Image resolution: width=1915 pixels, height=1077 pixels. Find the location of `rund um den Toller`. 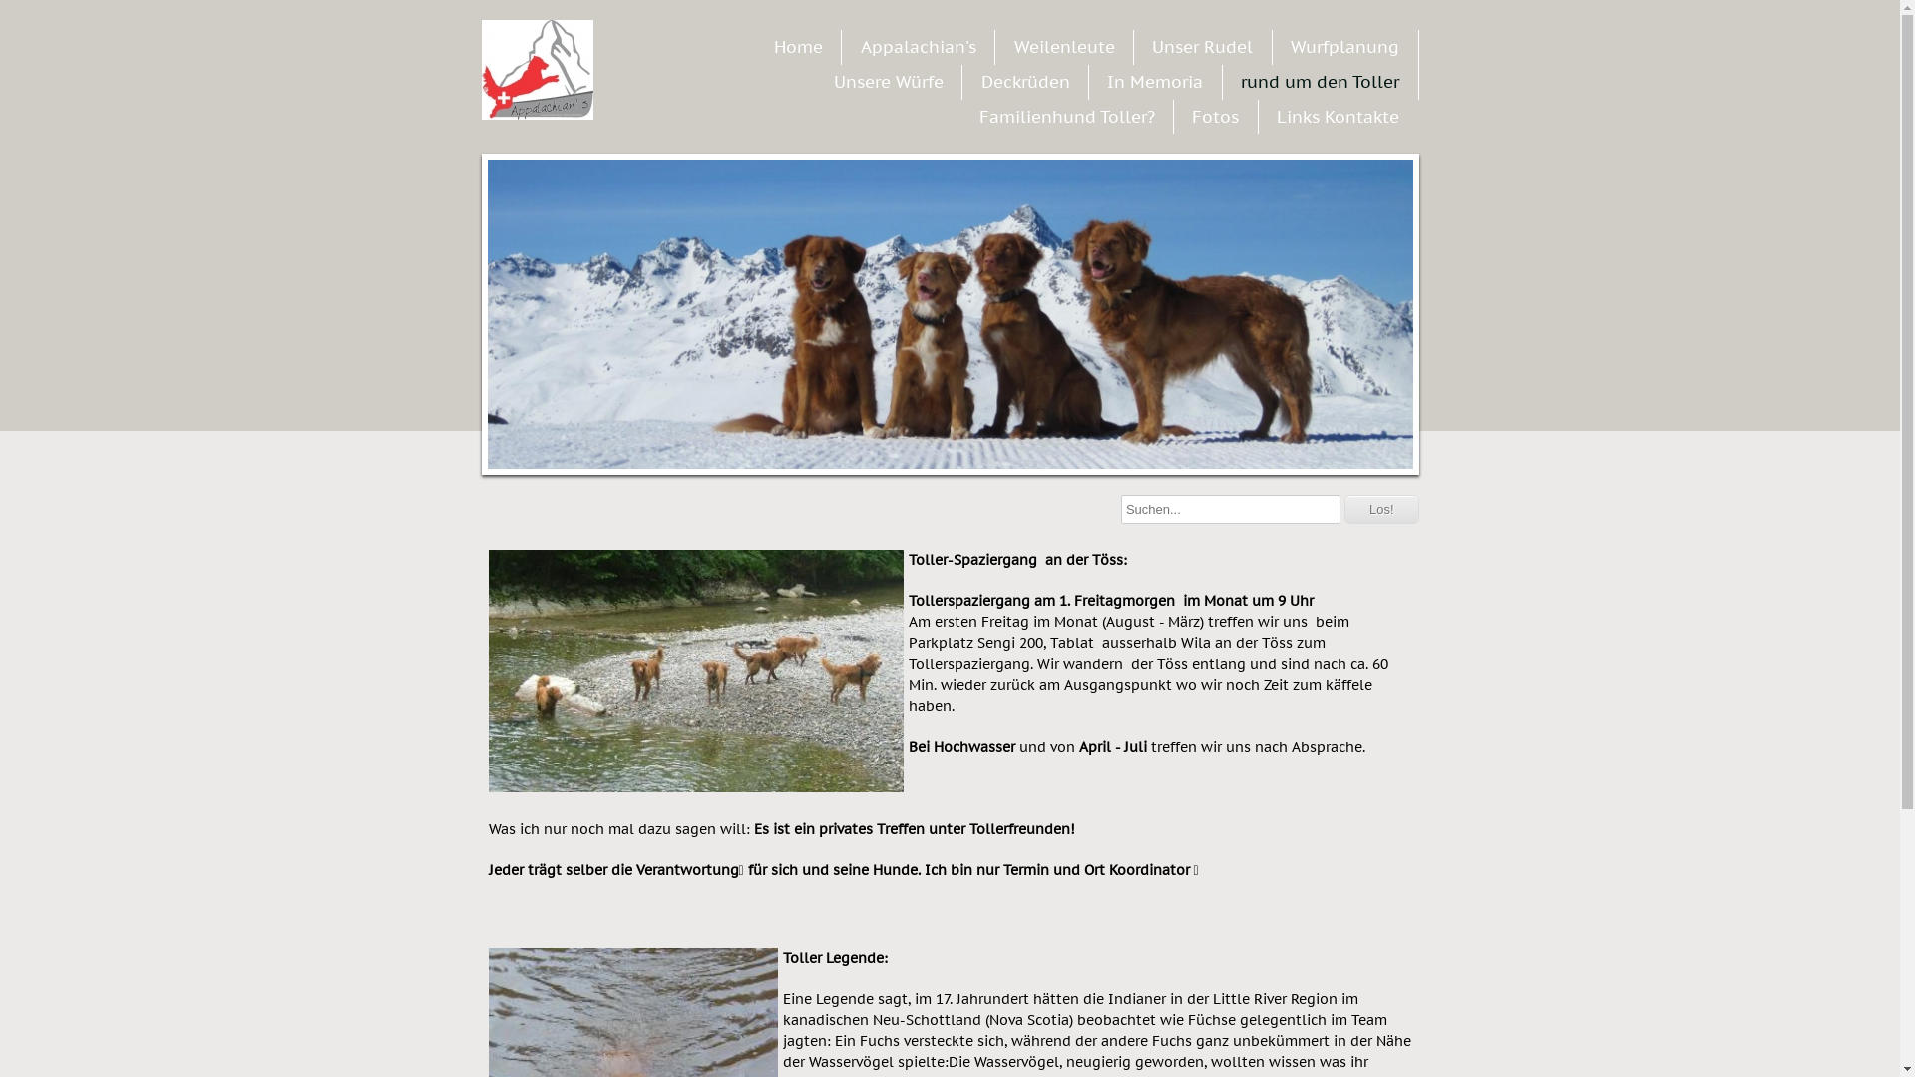

rund um den Toller is located at coordinates (1321, 82).